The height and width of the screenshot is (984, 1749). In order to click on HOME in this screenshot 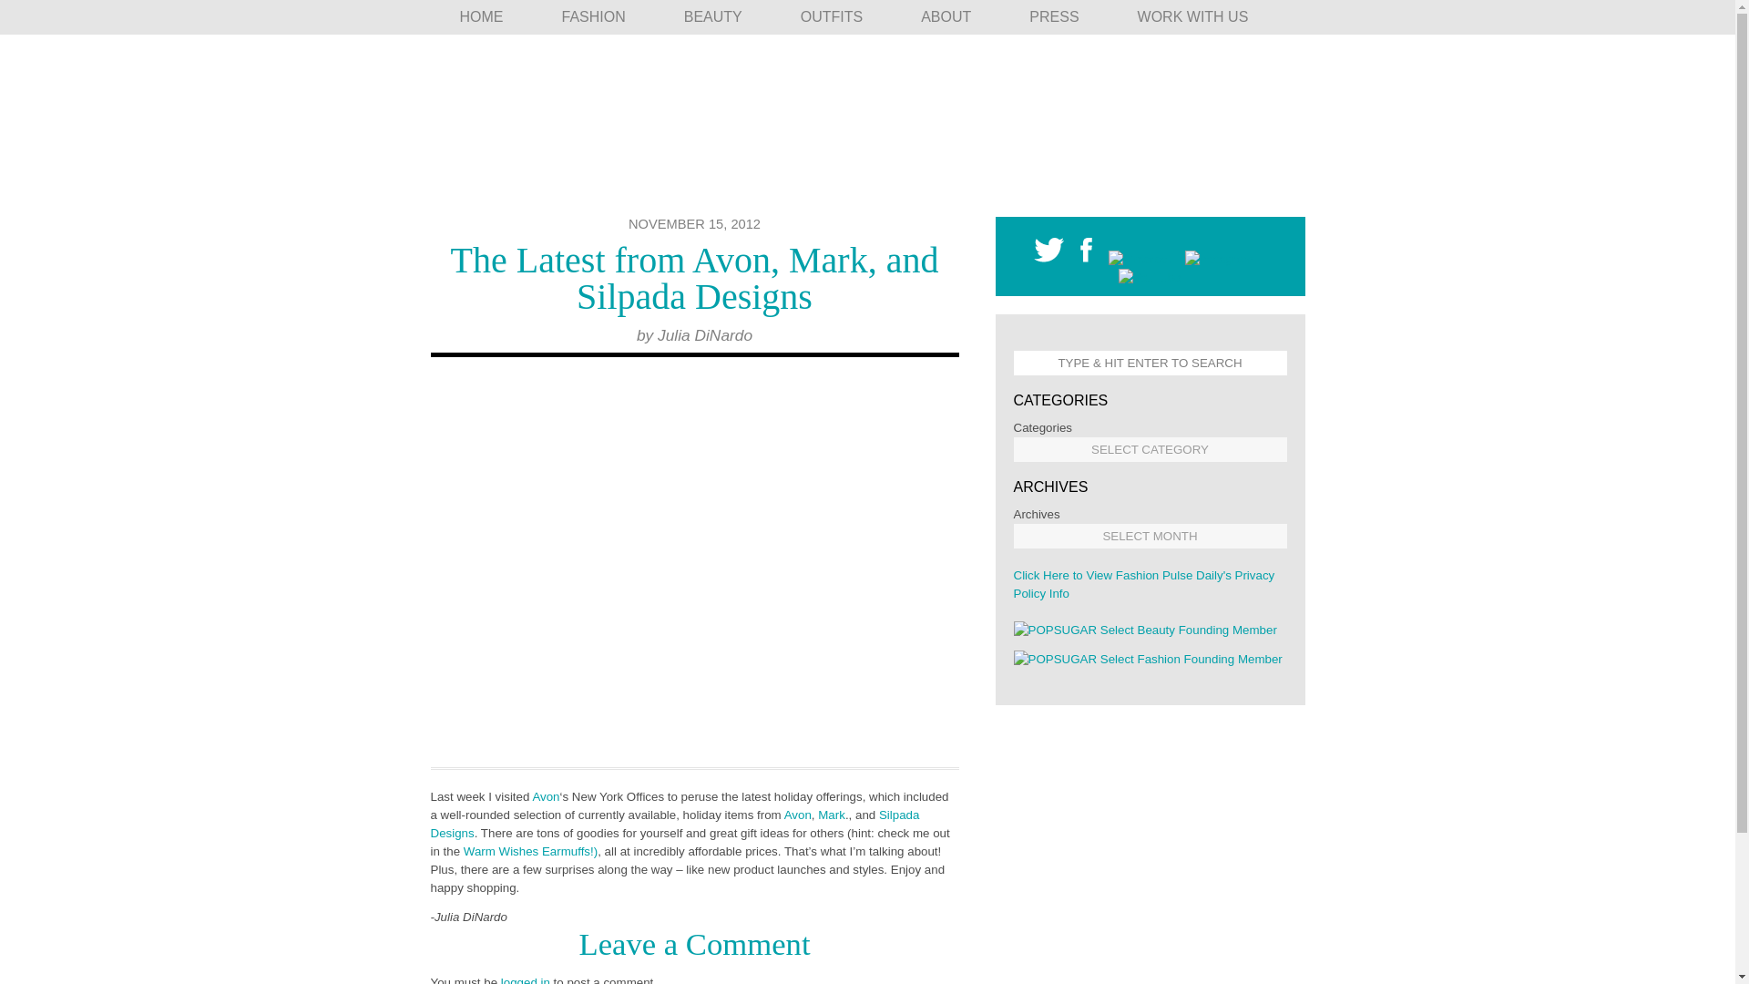, I will do `click(481, 16)`.